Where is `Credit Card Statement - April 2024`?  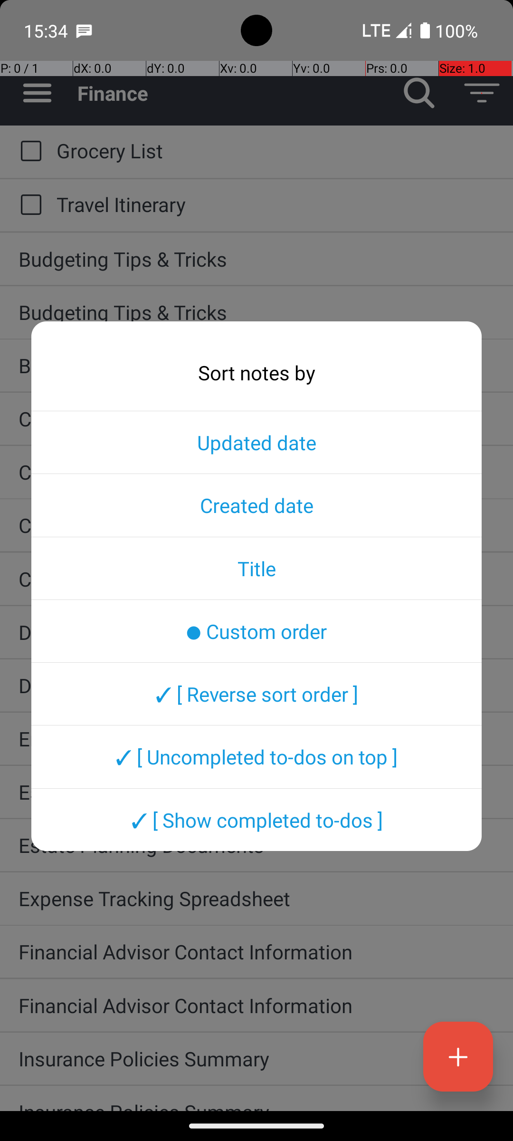 Credit Card Statement - April 2024 is located at coordinates (256, 525).